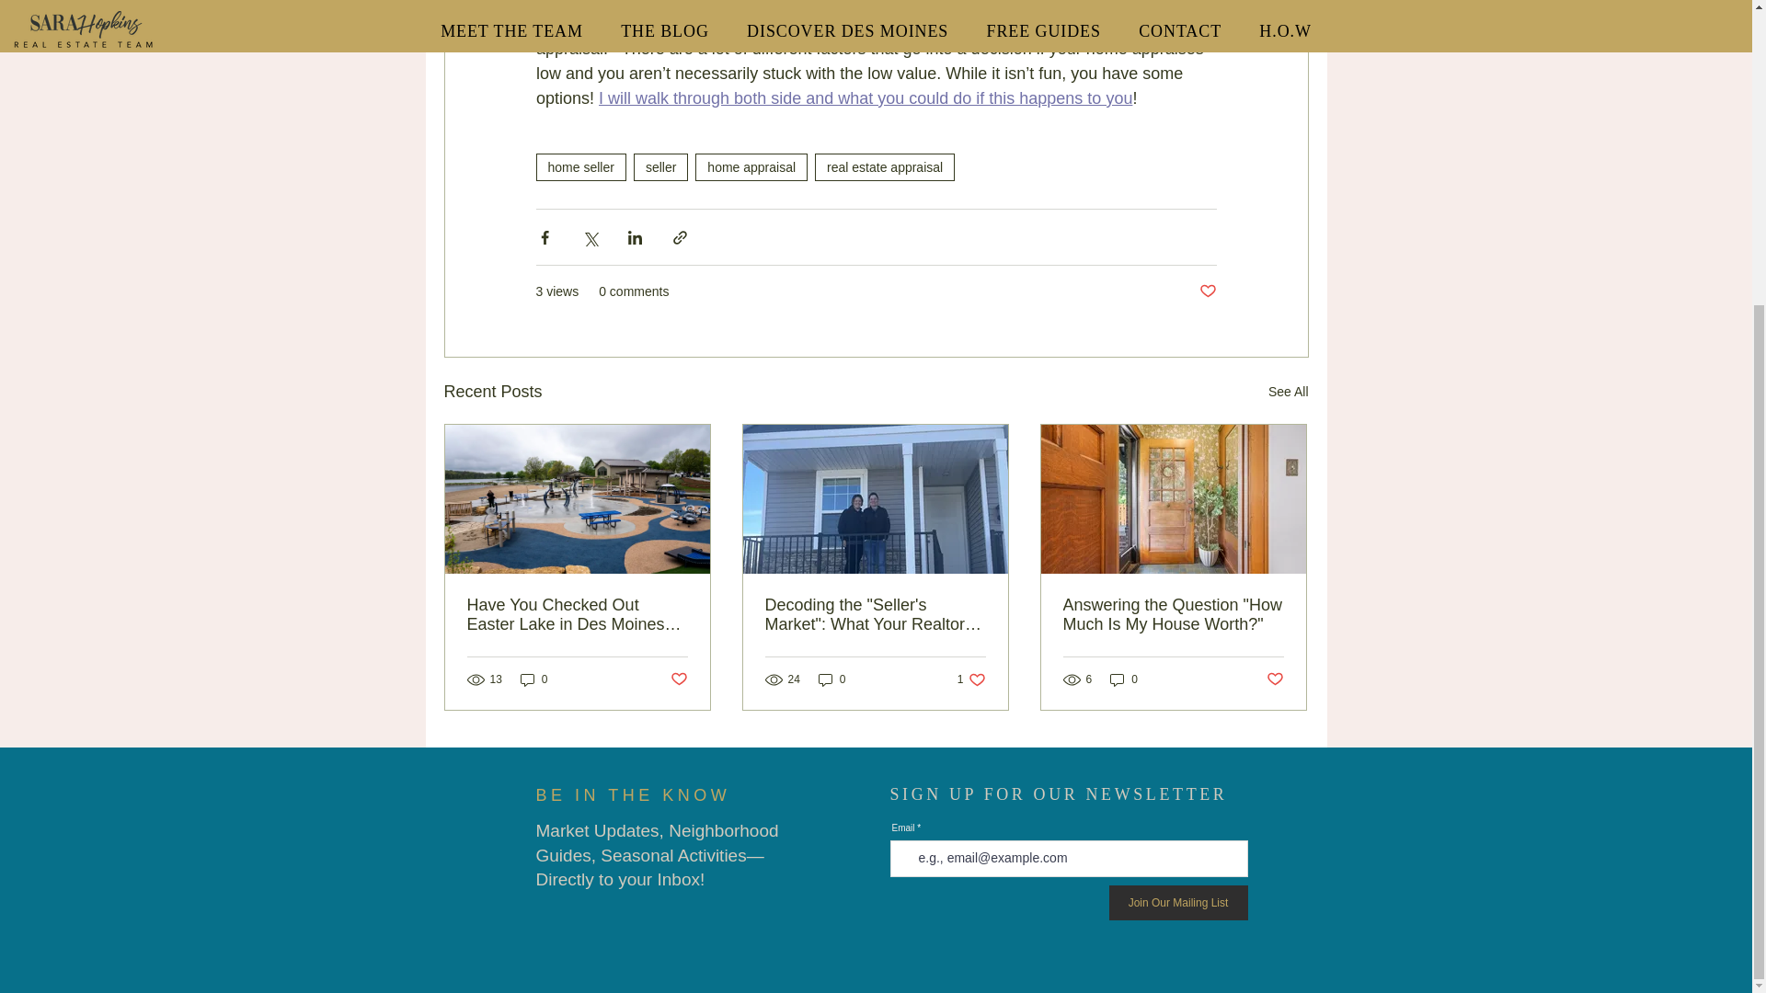 The height and width of the screenshot is (993, 1766). I want to click on Answering the Question "How Much Is My House Worth?", so click(1124, 680).